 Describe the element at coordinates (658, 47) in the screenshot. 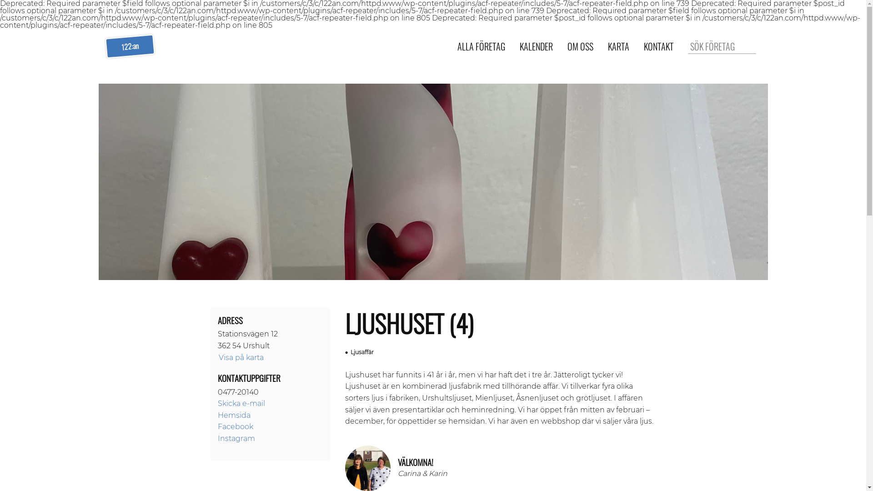

I see `KONTAKT` at that location.